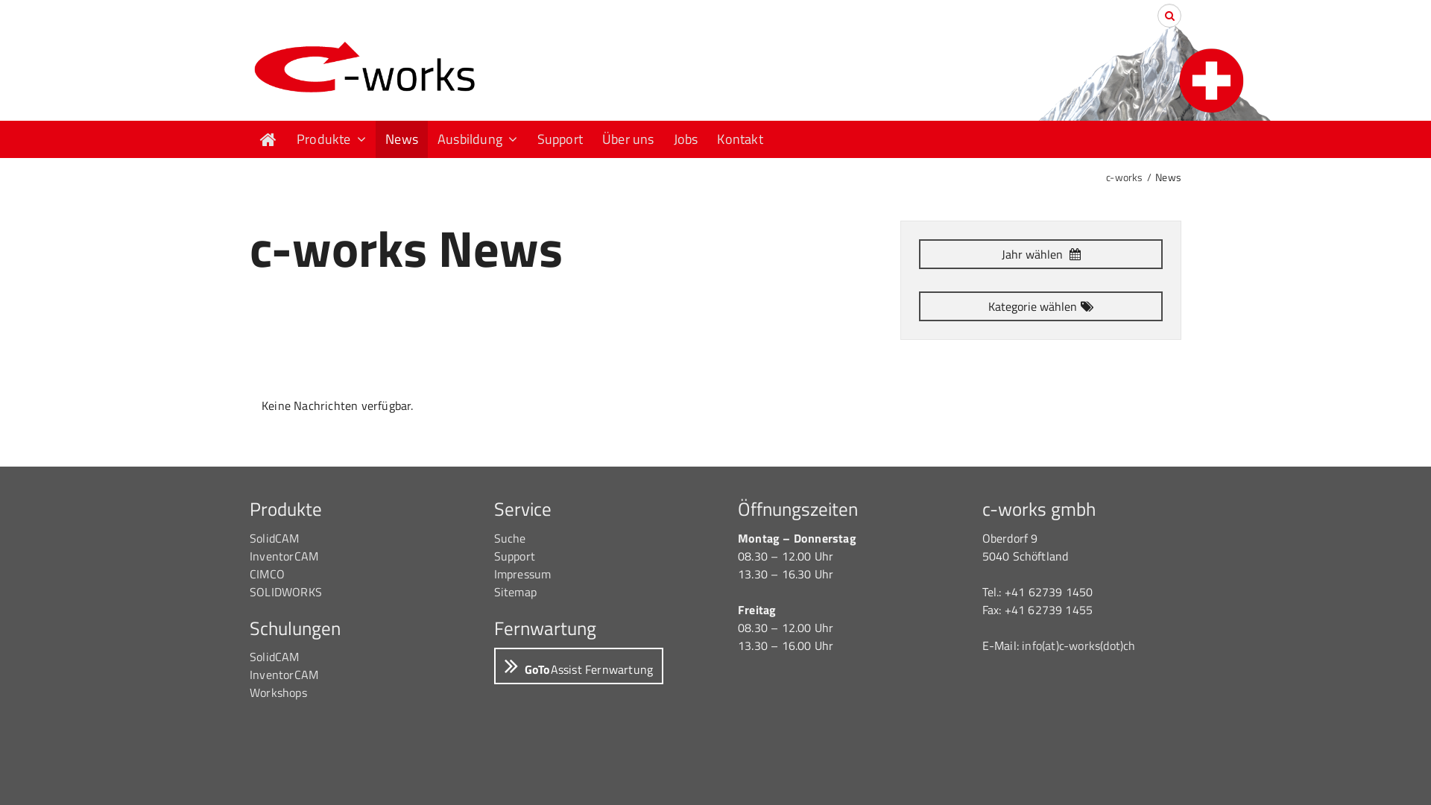 This screenshot has height=805, width=1431. I want to click on InventorCAM, so click(284, 556).